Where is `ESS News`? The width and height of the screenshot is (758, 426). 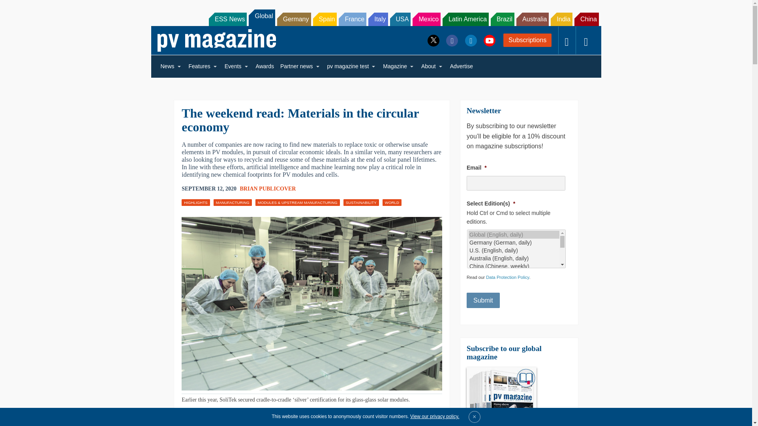
ESS News is located at coordinates (228, 19).